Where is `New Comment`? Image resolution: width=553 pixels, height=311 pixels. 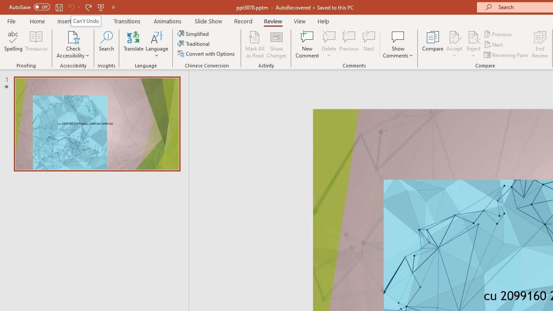
New Comment is located at coordinates (308, 44).